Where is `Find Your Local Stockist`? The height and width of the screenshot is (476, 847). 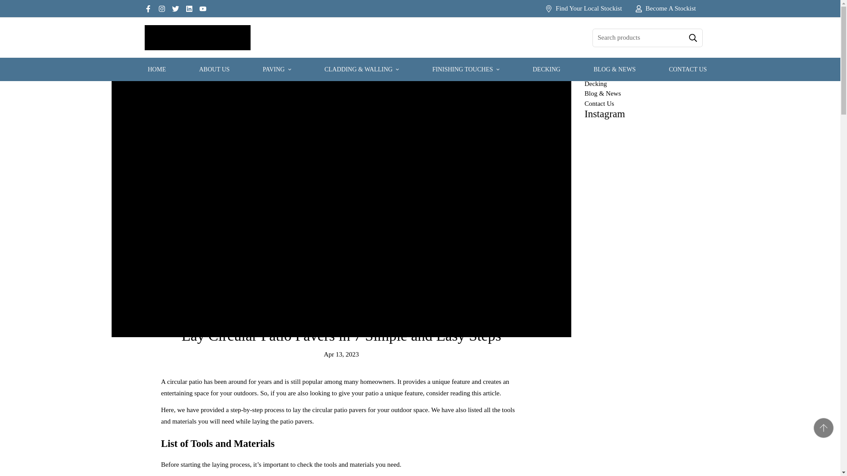
Find Your Local Stockist is located at coordinates (583, 8).